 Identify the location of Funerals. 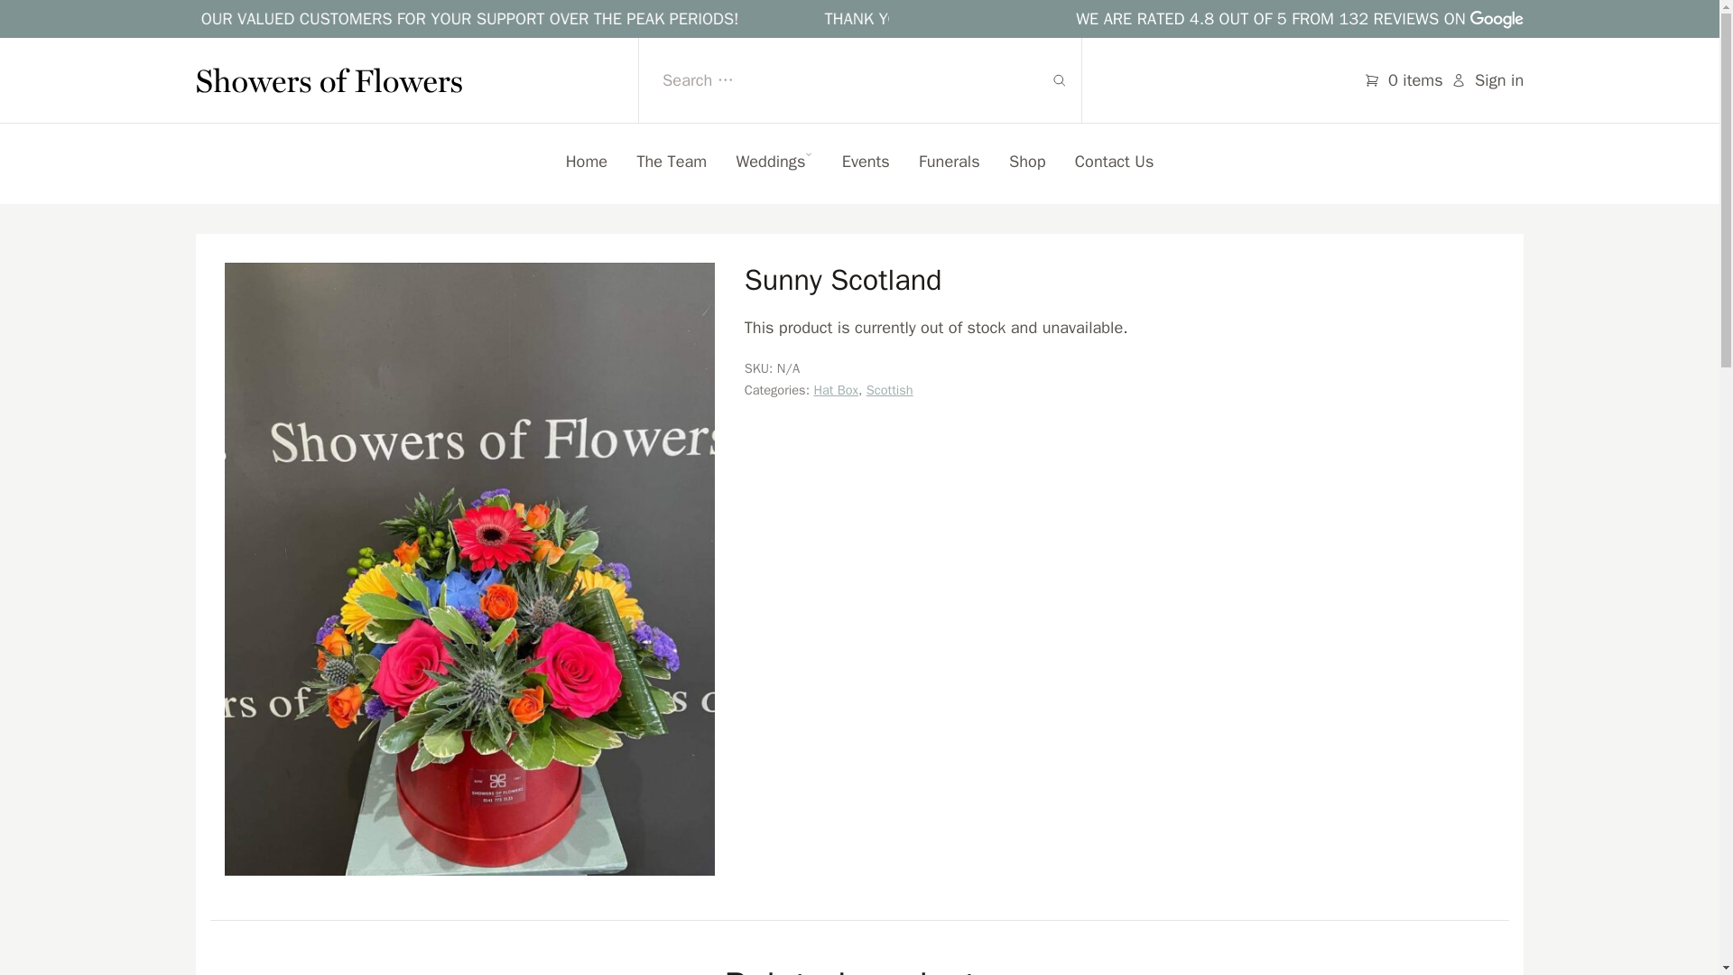
(950, 162).